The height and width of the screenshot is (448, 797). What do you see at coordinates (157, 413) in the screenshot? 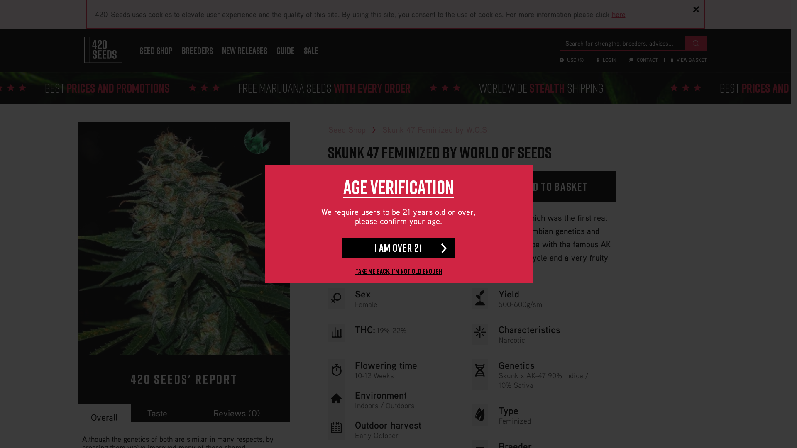
I see `Taste` at bounding box center [157, 413].